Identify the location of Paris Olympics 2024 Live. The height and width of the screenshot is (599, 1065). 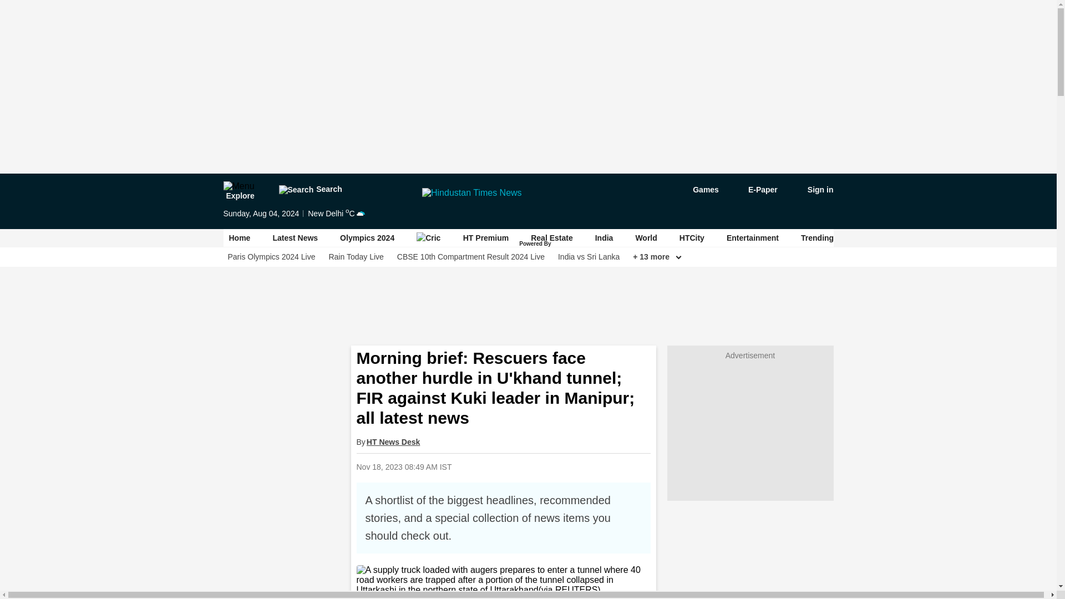
(271, 257).